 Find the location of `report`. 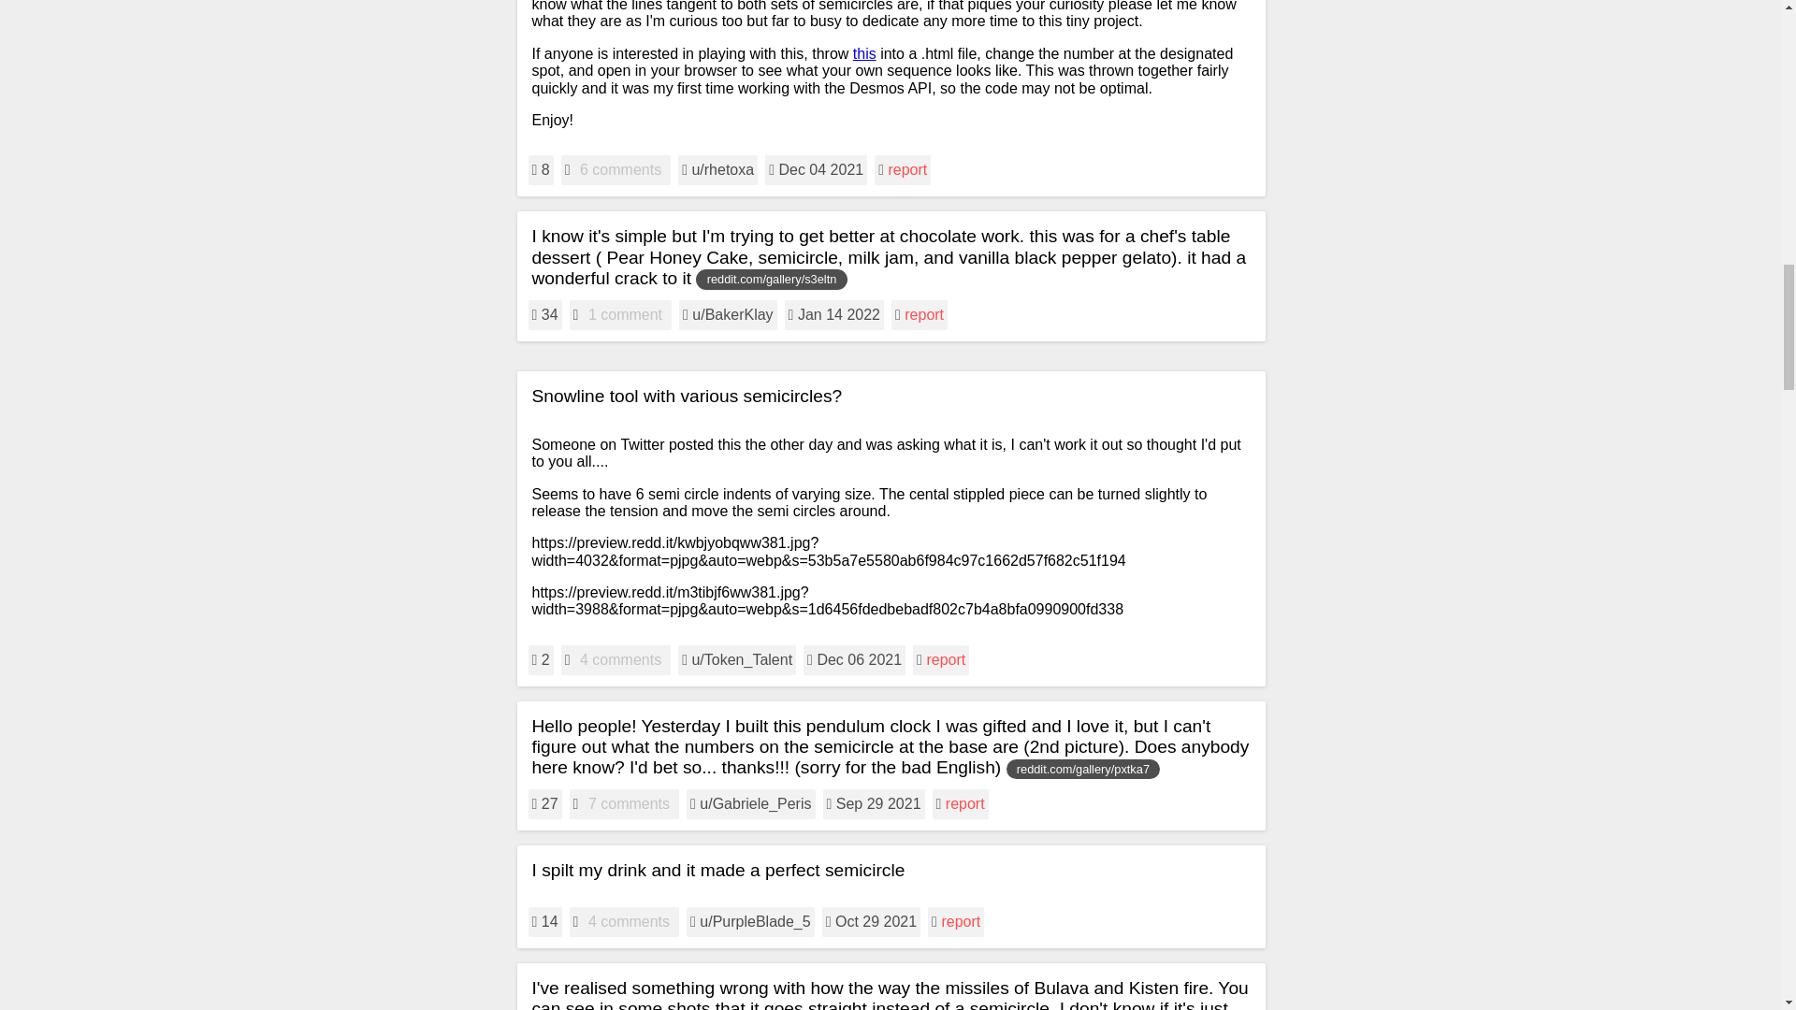

report is located at coordinates (906, 169).